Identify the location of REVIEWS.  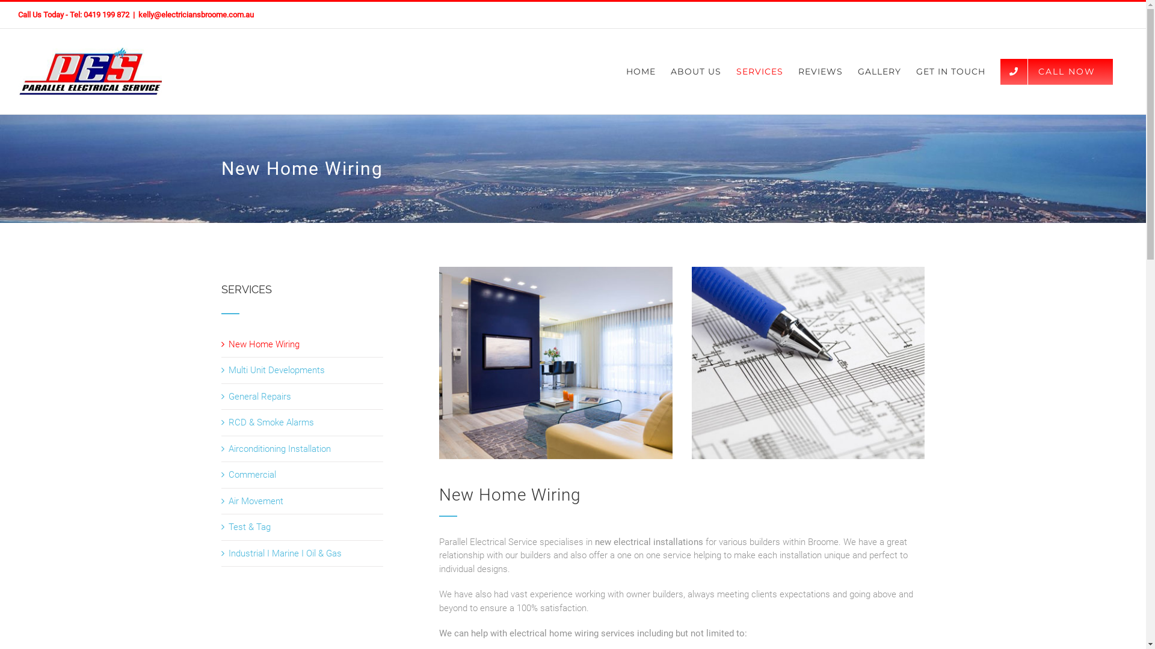
(821, 72).